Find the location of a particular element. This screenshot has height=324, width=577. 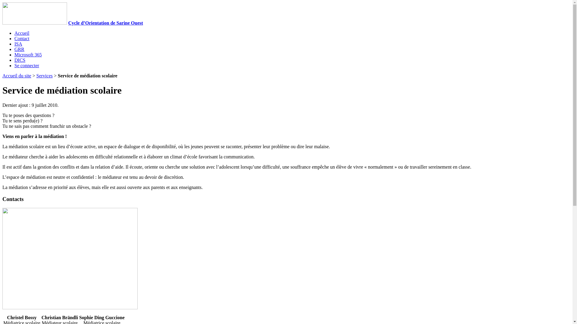

Services is located at coordinates (44, 76).